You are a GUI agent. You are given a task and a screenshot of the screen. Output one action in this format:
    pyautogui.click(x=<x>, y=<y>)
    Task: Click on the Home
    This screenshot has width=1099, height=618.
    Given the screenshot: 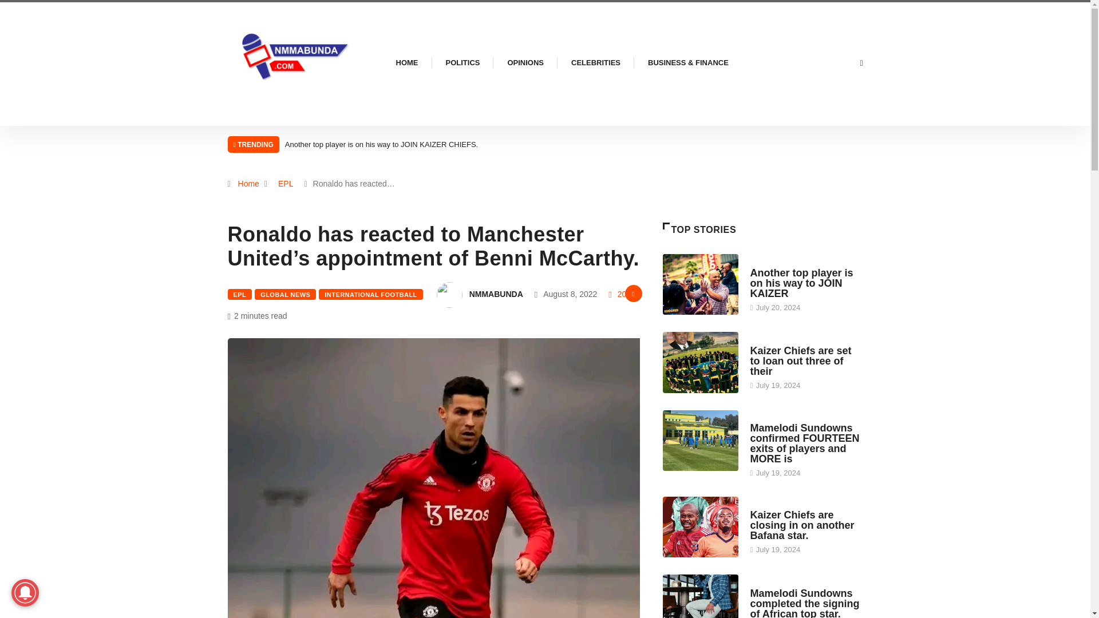 What is the action you would take?
    pyautogui.click(x=248, y=184)
    